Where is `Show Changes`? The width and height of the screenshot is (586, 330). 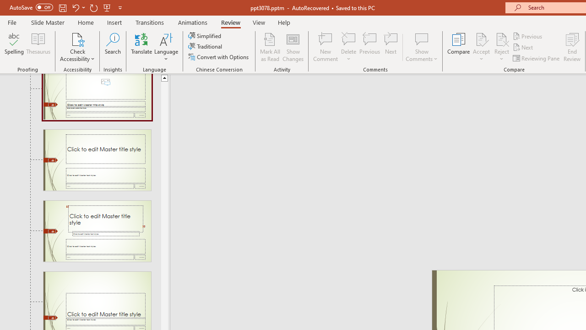
Show Changes is located at coordinates (293, 47).